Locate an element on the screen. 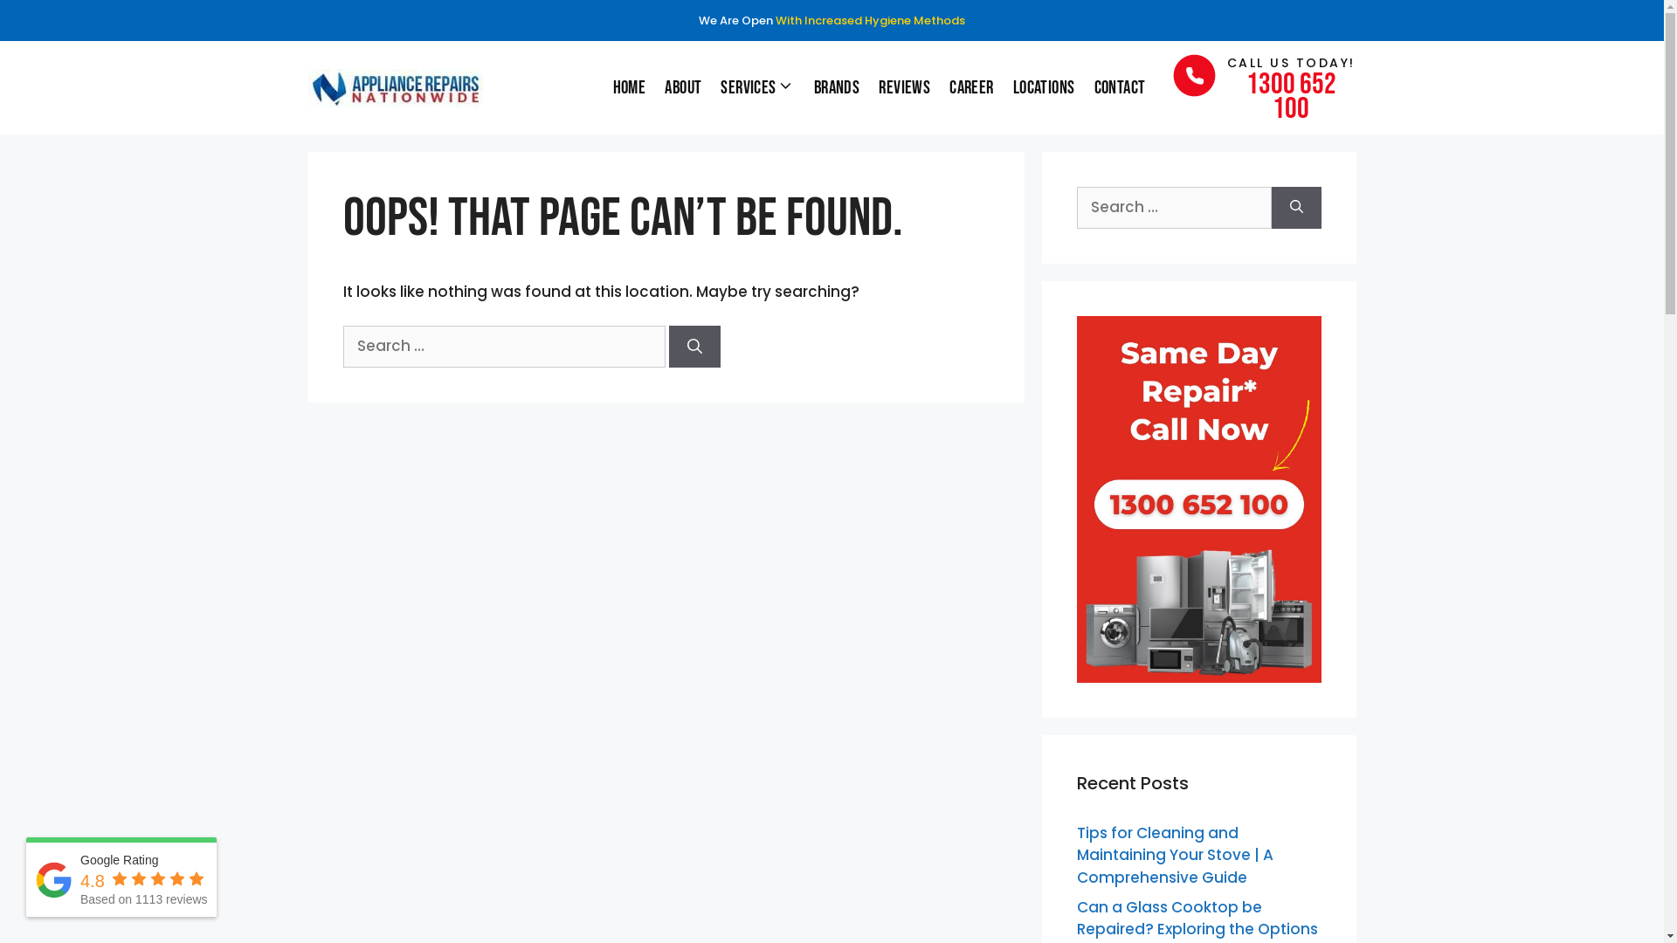 Image resolution: width=1677 pixels, height=943 pixels. Reviews is located at coordinates (904, 87).